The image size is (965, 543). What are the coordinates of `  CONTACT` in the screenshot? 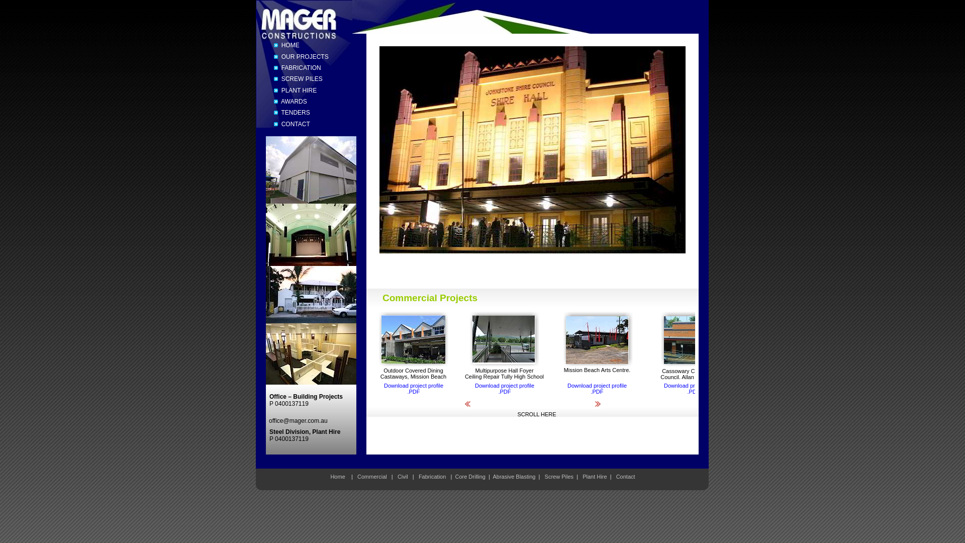 It's located at (310, 124).